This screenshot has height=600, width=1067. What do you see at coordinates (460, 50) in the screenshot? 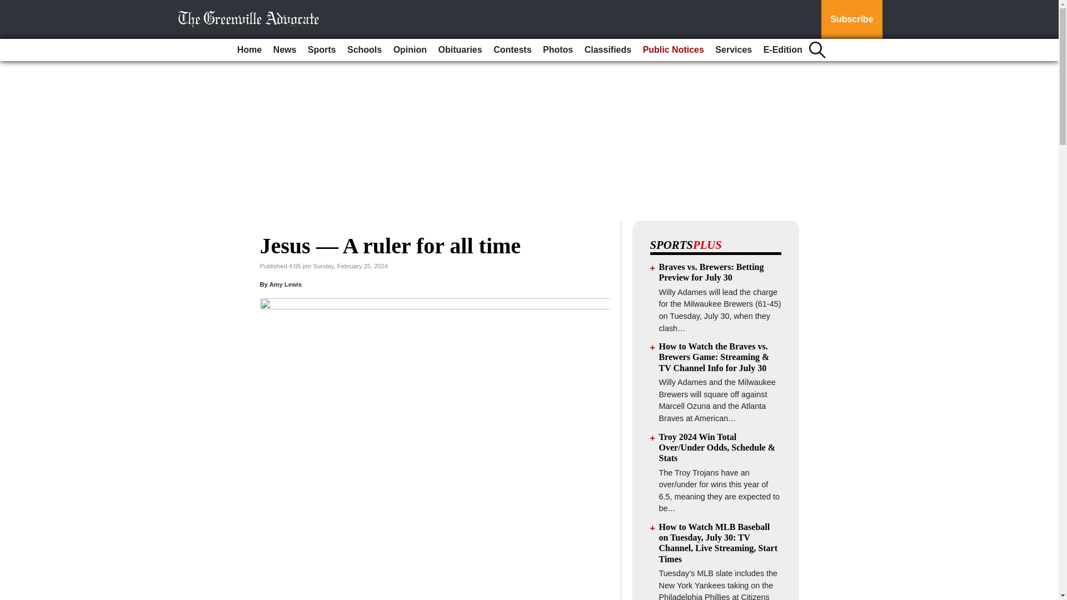
I see `Obituaries` at bounding box center [460, 50].